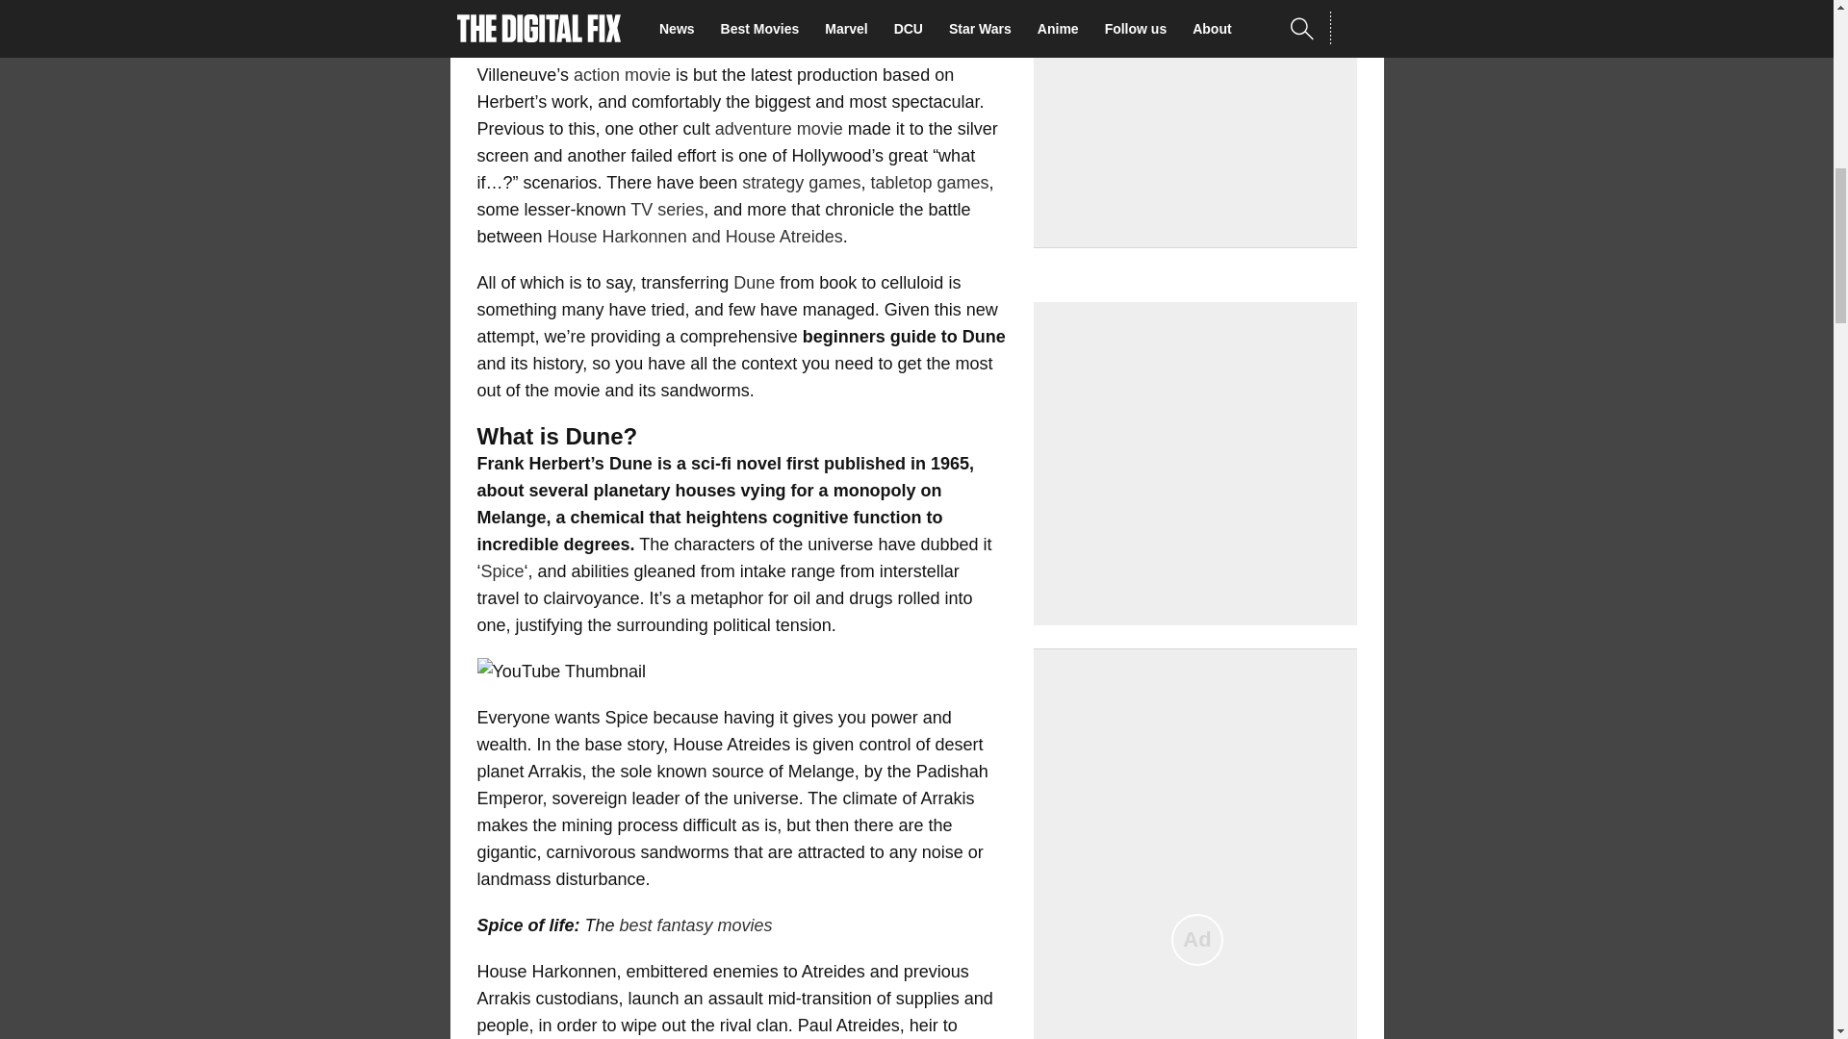  Describe the element at coordinates (801, 183) in the screenshot. I see `strategy games` at that location.